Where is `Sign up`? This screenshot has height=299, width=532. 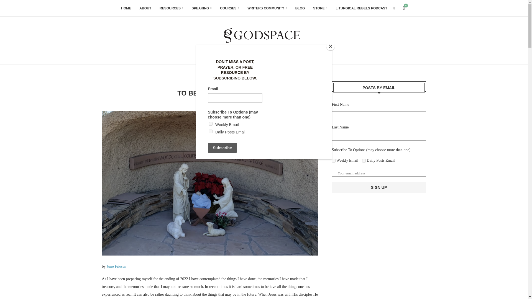 Sign up is located at coordinates (379, 187).